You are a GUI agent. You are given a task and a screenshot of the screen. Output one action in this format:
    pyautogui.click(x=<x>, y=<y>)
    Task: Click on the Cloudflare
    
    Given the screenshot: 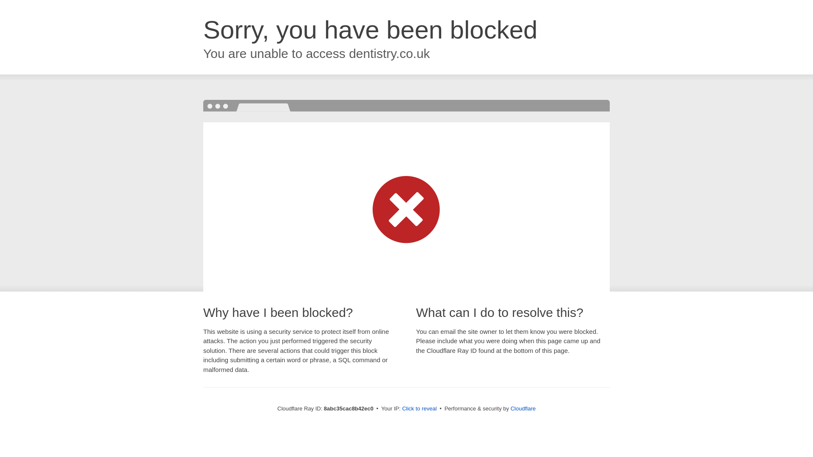 What is the action you would take?
    pyautogui.click(x=523, y=408)
    